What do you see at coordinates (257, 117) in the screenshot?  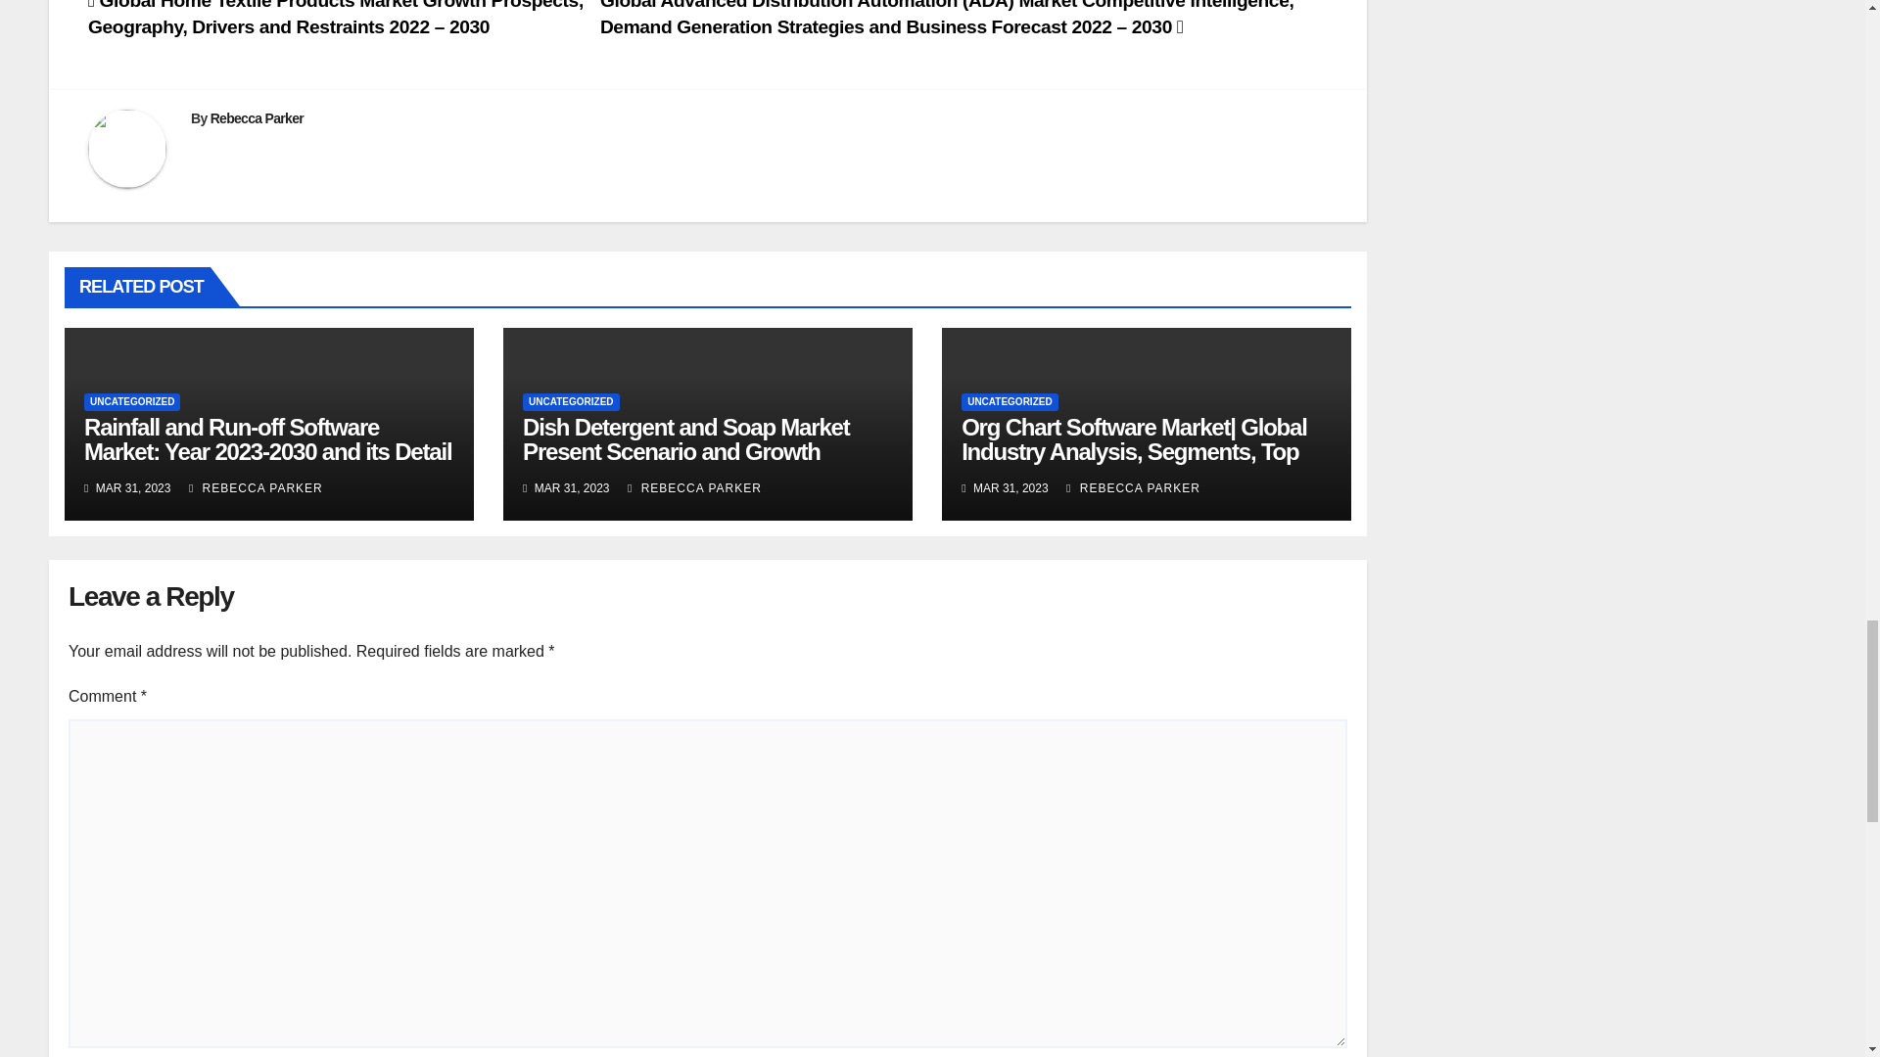 I see `Rebecca Parker` at bounding box center [257, 117].